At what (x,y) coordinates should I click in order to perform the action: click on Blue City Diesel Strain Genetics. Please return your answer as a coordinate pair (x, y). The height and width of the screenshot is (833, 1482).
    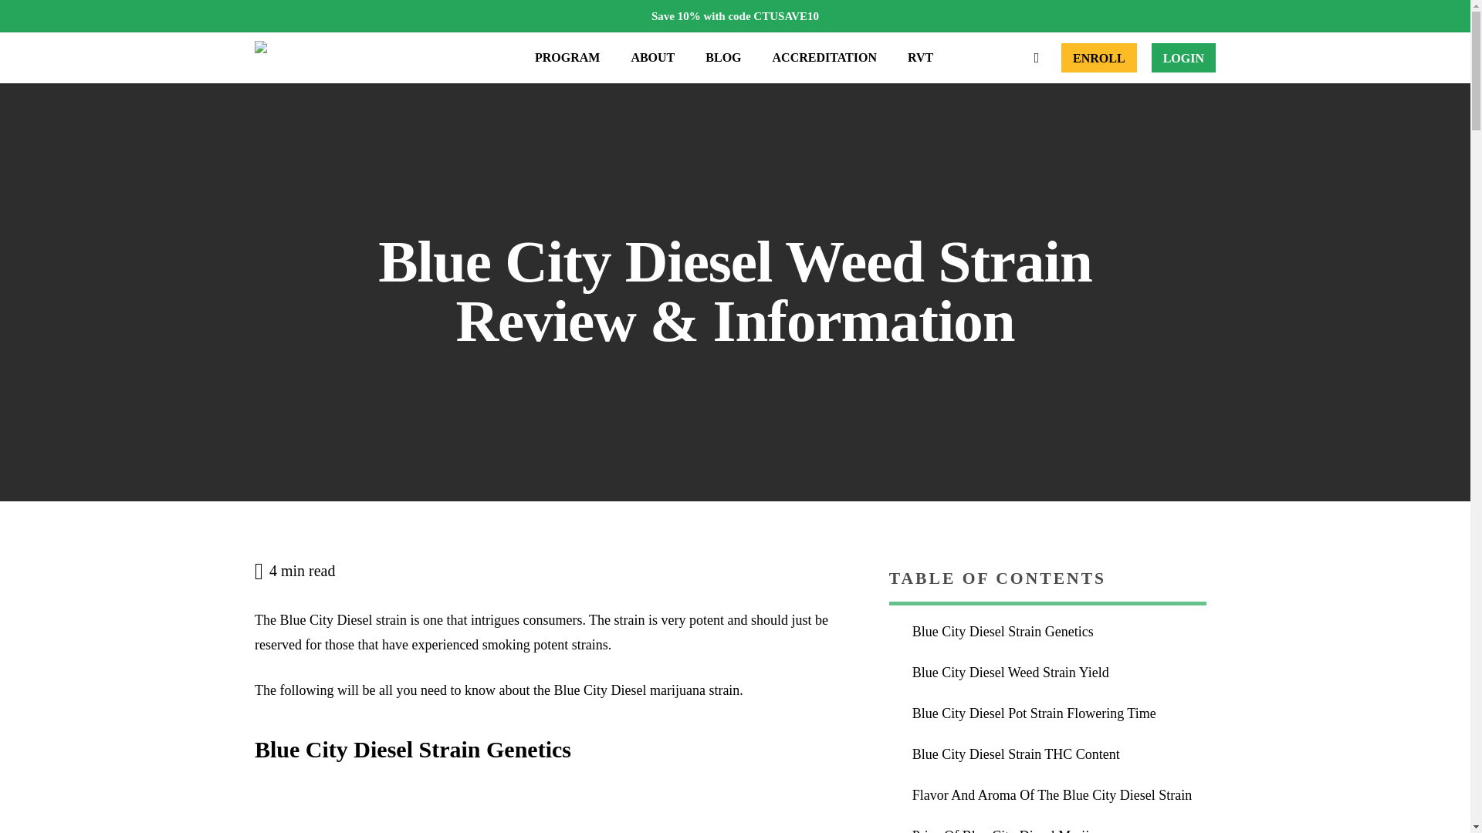
    Looking at the image, I should click on (1059, 632).